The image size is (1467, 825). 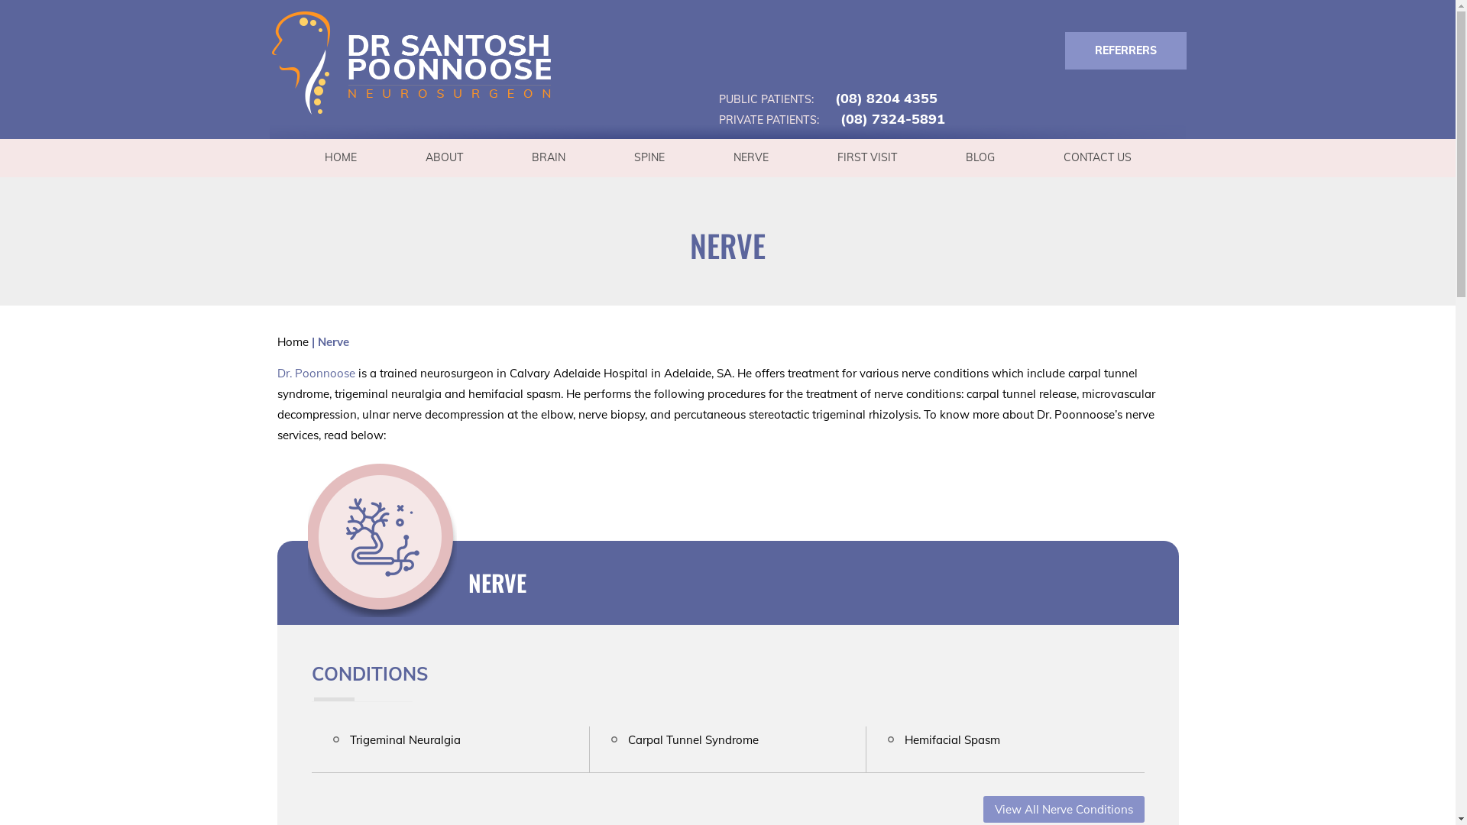 What do you see at coordinates (980, 157) in the screenshot?
I see `BLOG` at bounding box center [980, 157].